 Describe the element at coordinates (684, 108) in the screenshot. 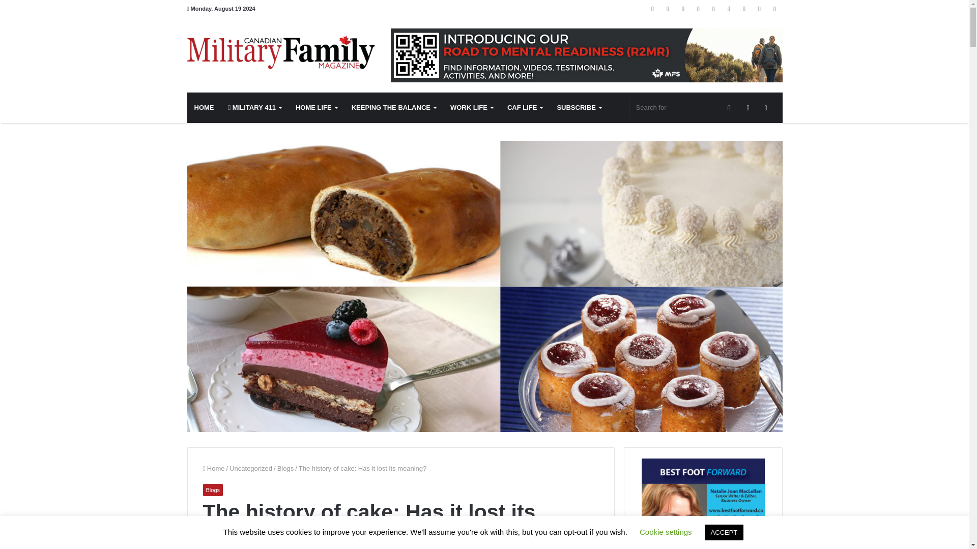

I see `Search for` at that location.